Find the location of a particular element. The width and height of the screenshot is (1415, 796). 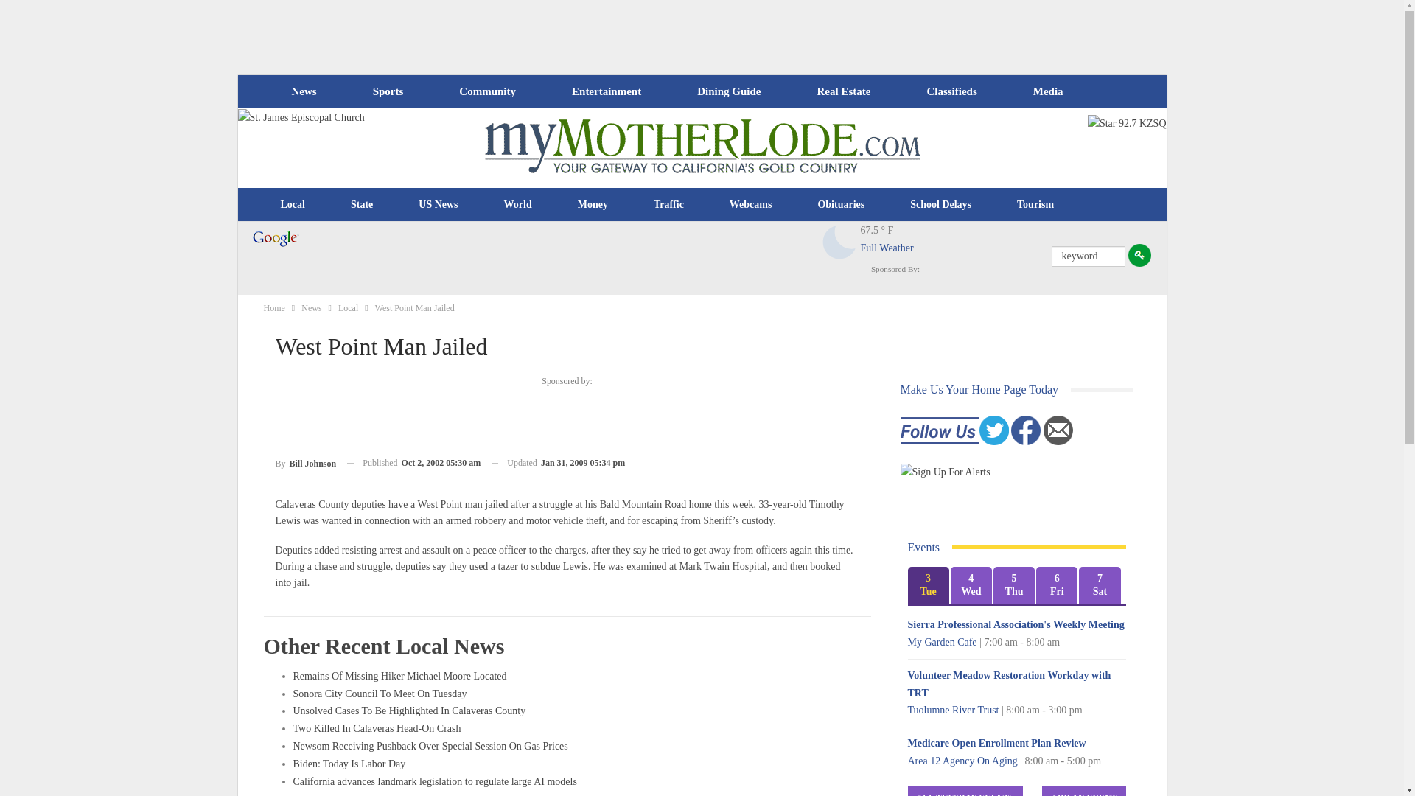

Add An Event is located at coordinates (1083, 790).